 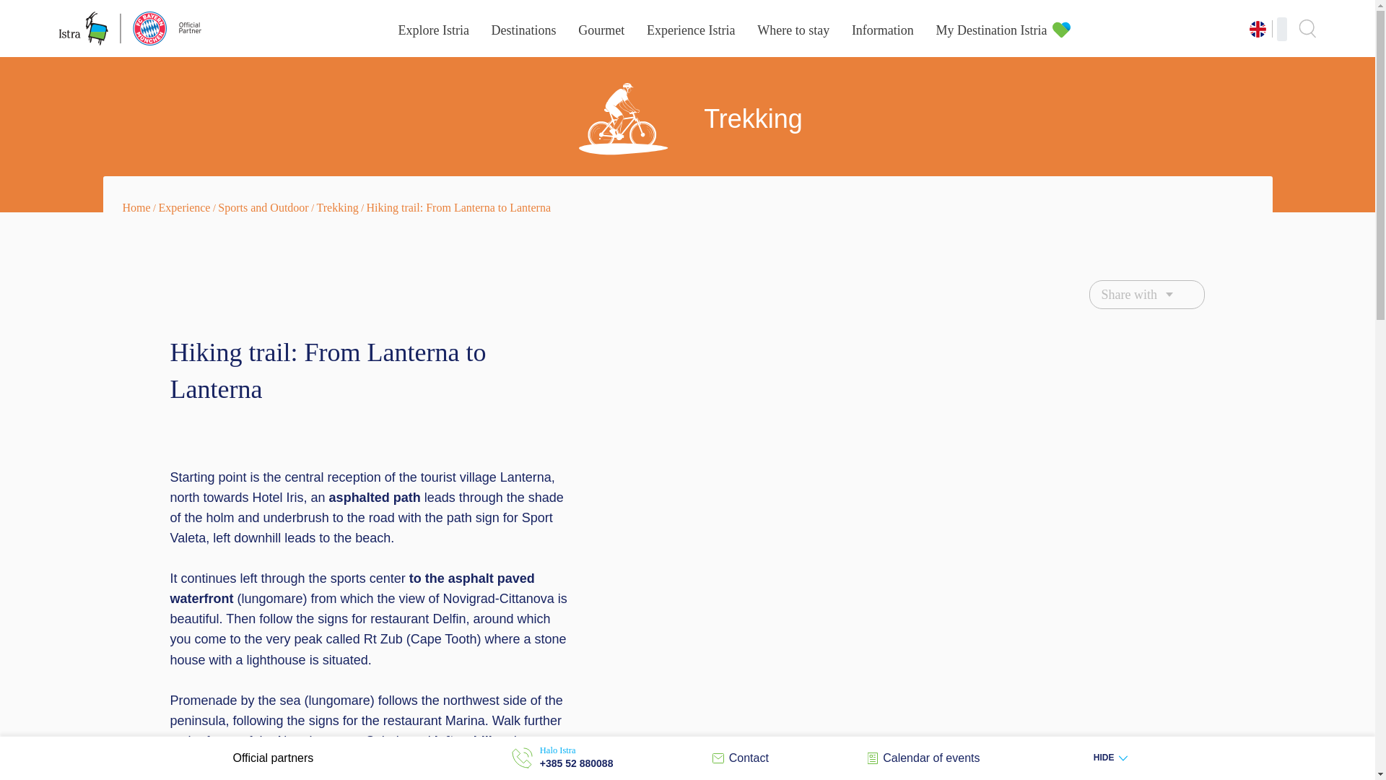 I want to click on Information, so click(x=882, y=30).